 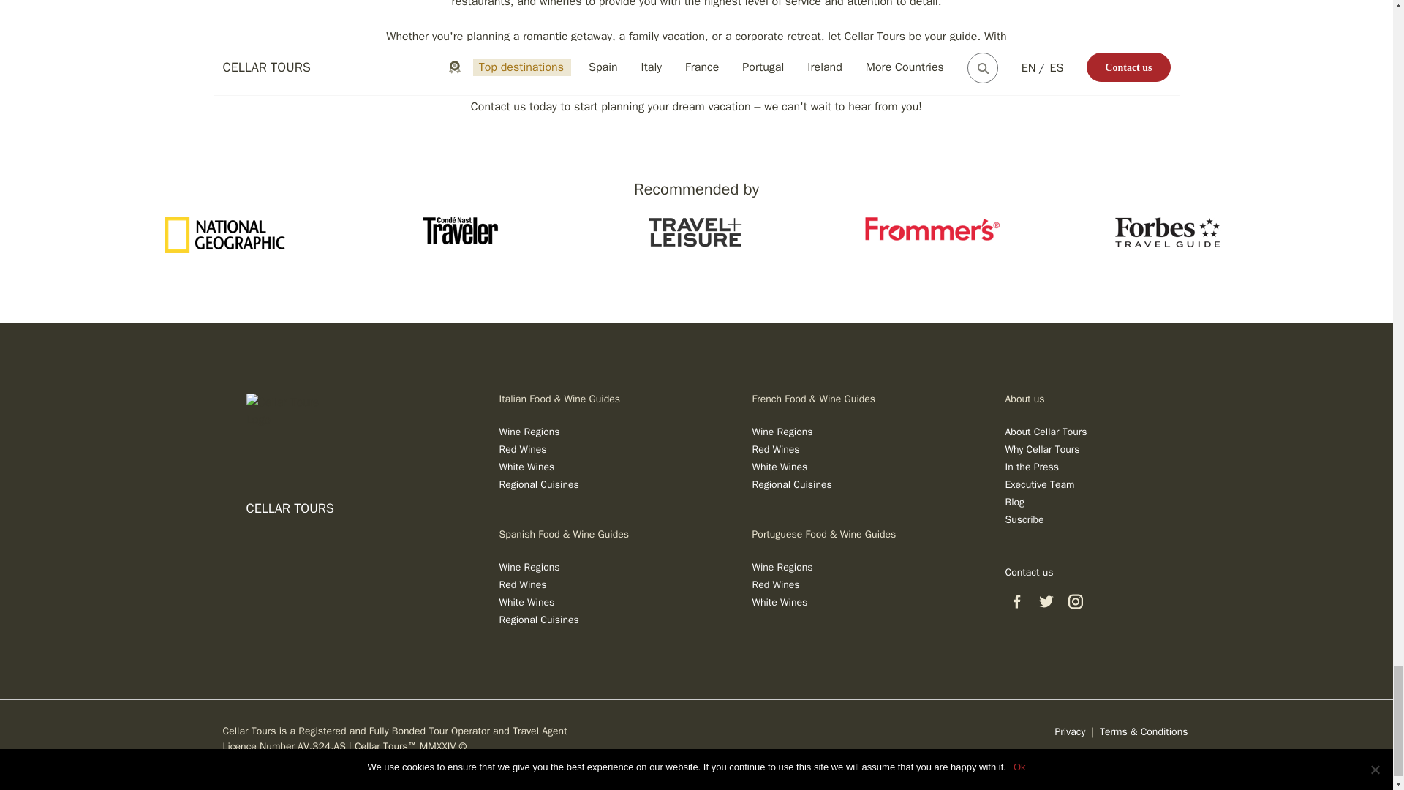 I want to click on A Guide to Spanish Regional Cuisine, so click(x=538, y=620).